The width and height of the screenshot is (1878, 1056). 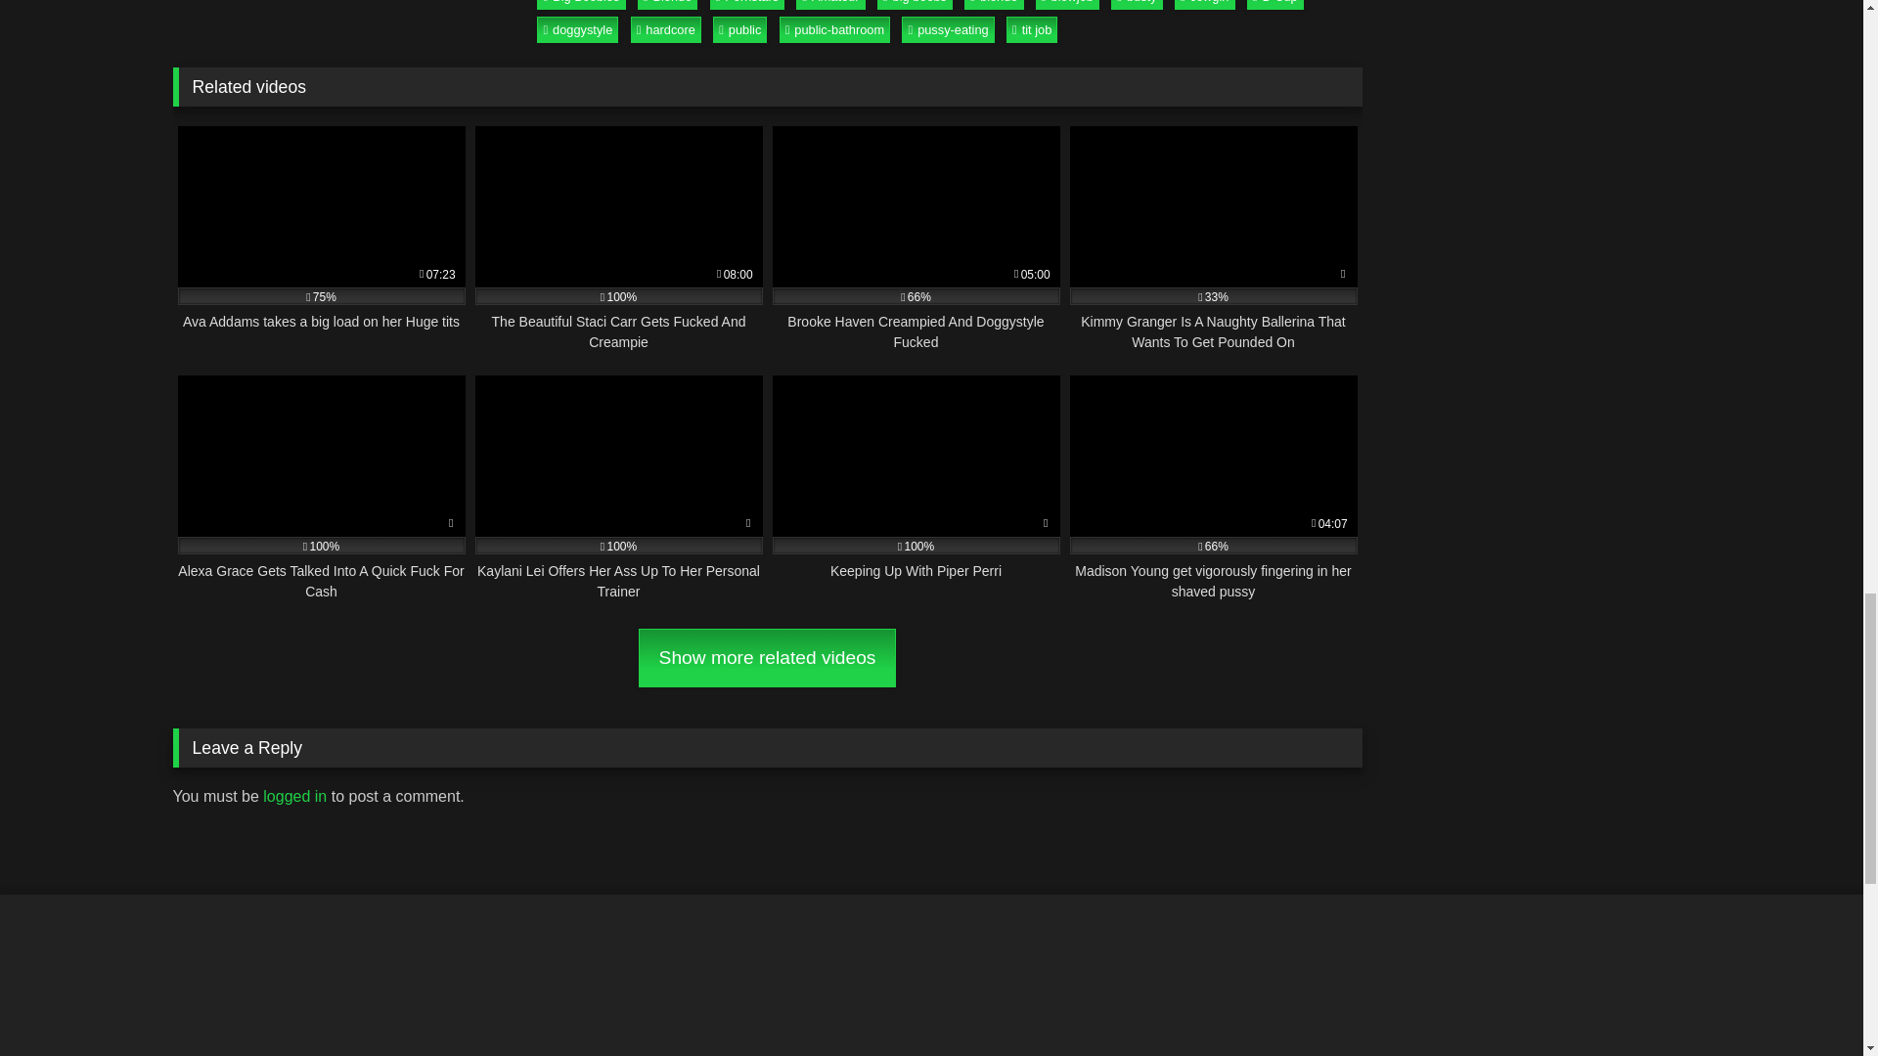 What do you see at coordinates (829, 4) in the screenshot?
I see `Amateur` at bounding box center [829, 4].